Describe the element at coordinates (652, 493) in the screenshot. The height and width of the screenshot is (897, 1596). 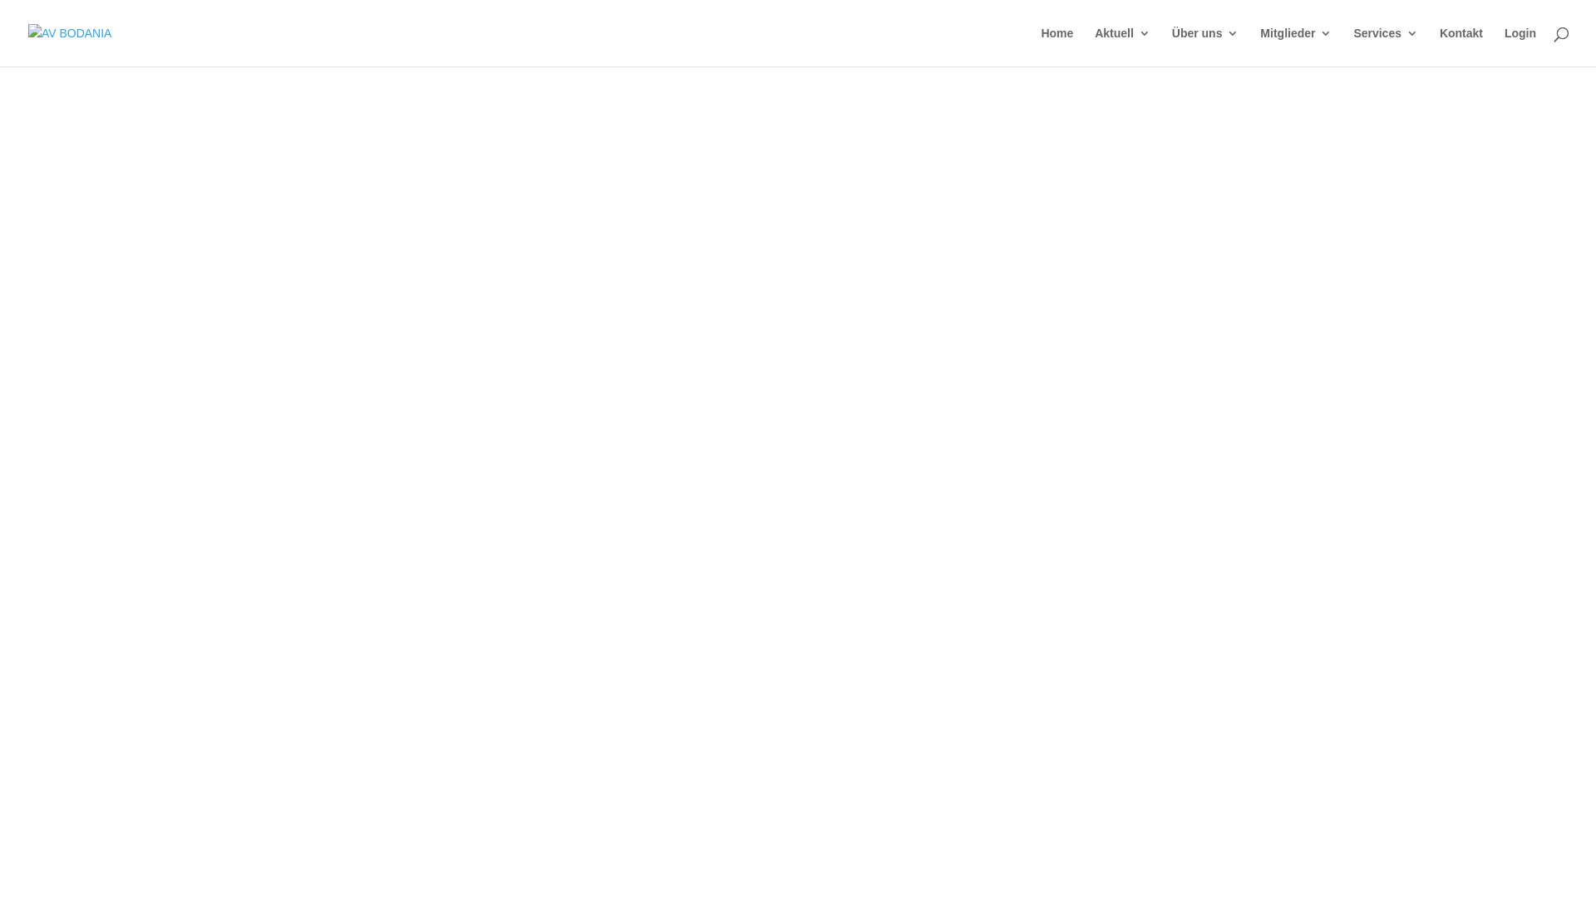
I see `Impressum` at that location.